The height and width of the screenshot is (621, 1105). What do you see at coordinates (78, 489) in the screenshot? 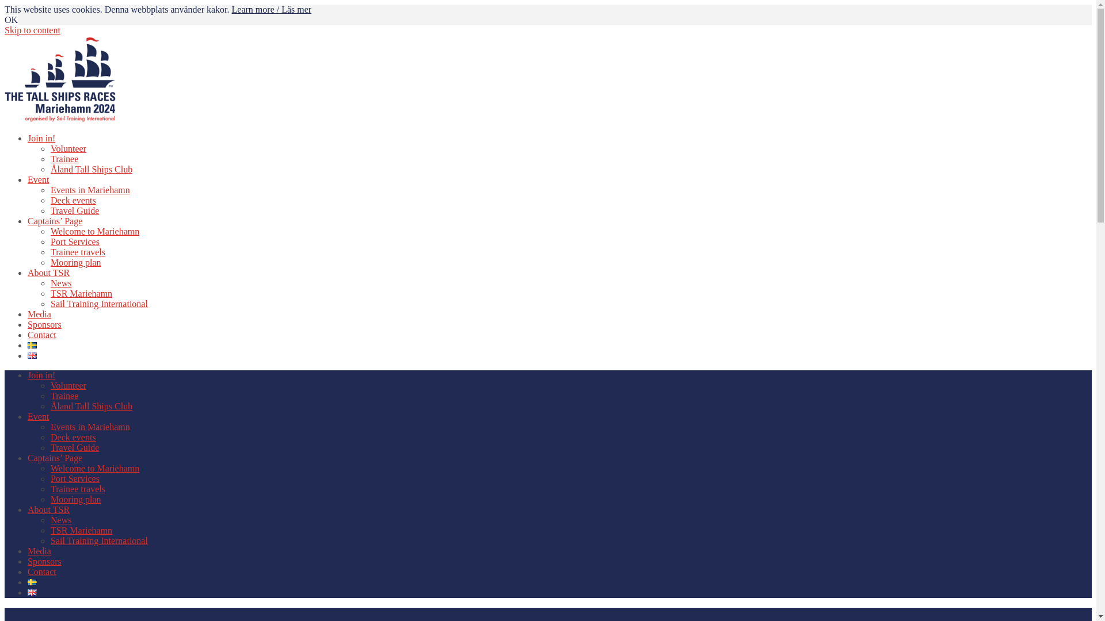
I see `Trainee travels` at bounding box center [78, 489].